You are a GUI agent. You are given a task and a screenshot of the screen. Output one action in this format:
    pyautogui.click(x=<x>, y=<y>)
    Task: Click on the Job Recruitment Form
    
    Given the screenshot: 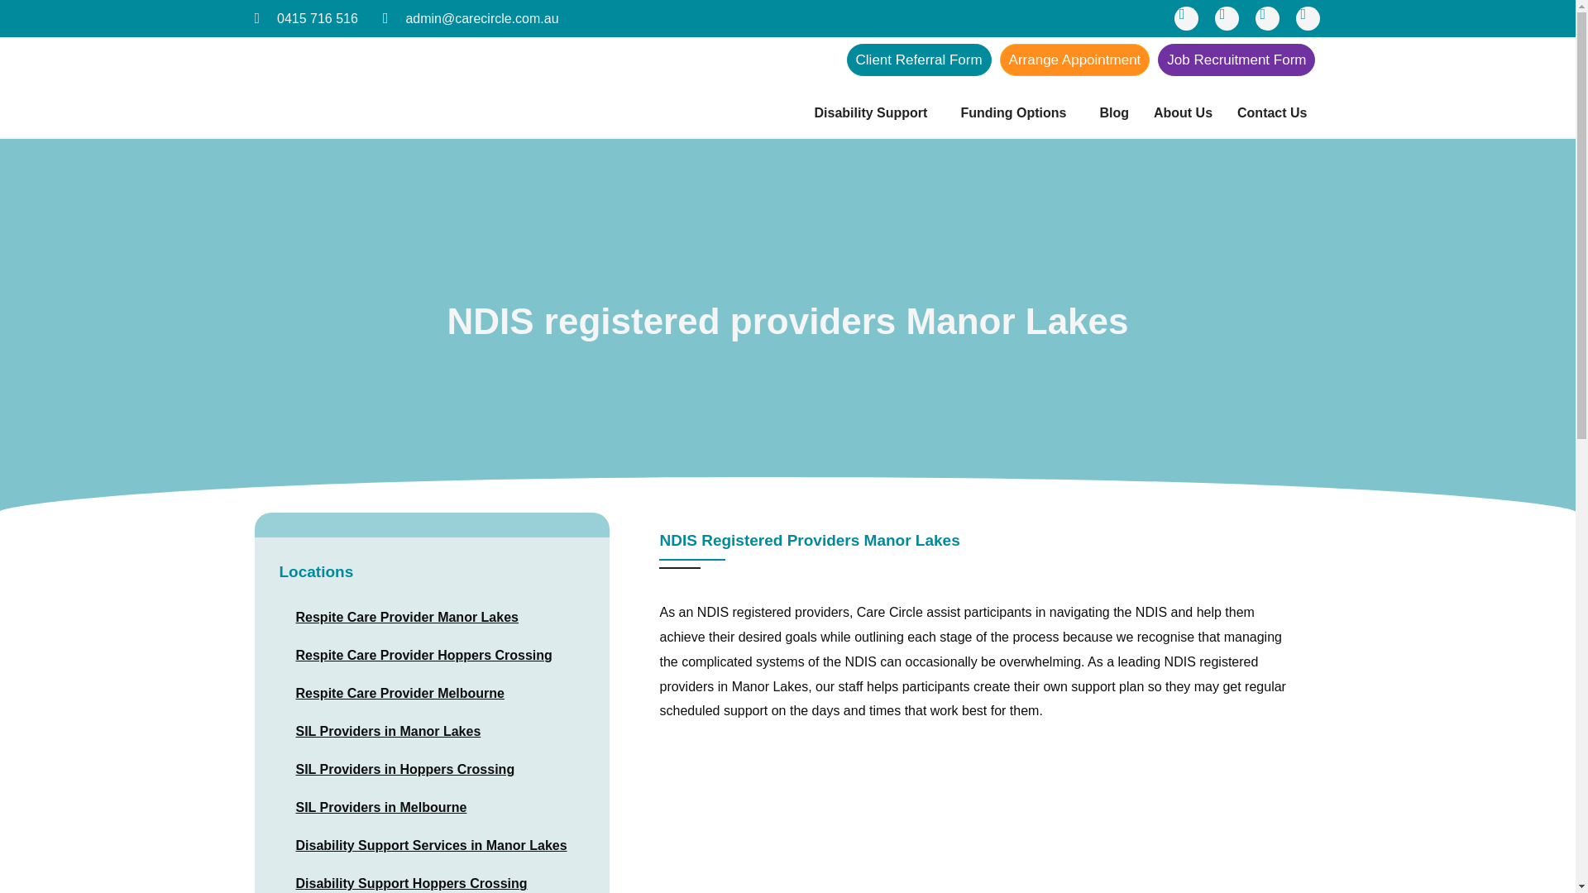 What is the action you would take?
    pyautogui.click(x=1236, y=60)
    